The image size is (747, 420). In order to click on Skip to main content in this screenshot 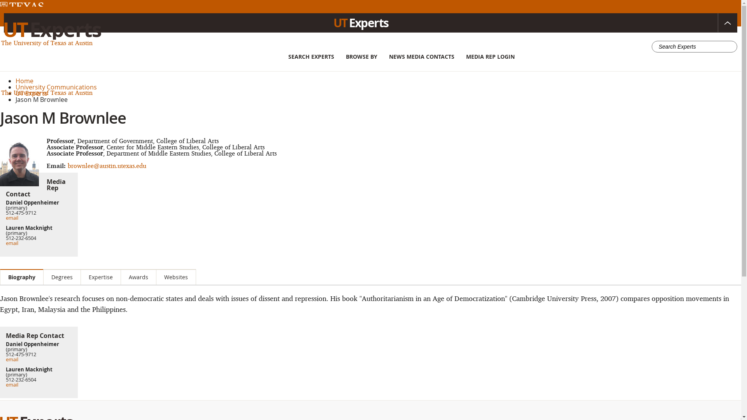, I will do `click(30, 4)`.